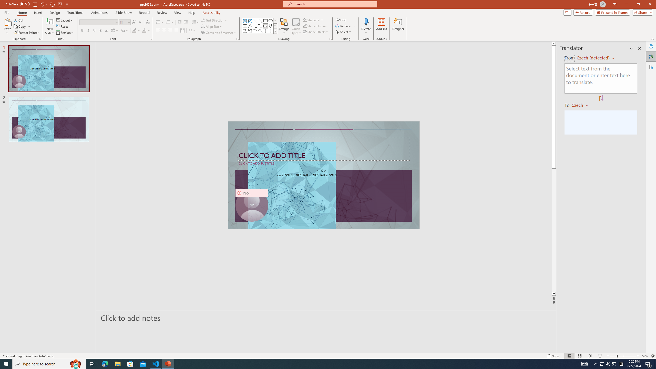 This screenshot has height=369, width=656. What do you see at coordinates (440, 51) in the screenshot?
I see `icon` at bounding box center [440, 51].